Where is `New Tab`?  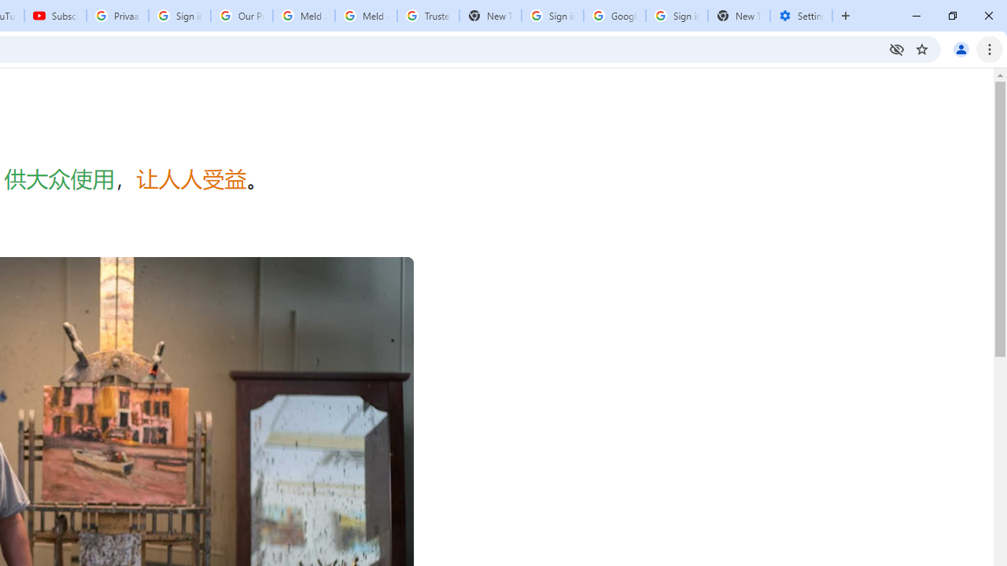 New Tab is located at coordinates (739, 16).